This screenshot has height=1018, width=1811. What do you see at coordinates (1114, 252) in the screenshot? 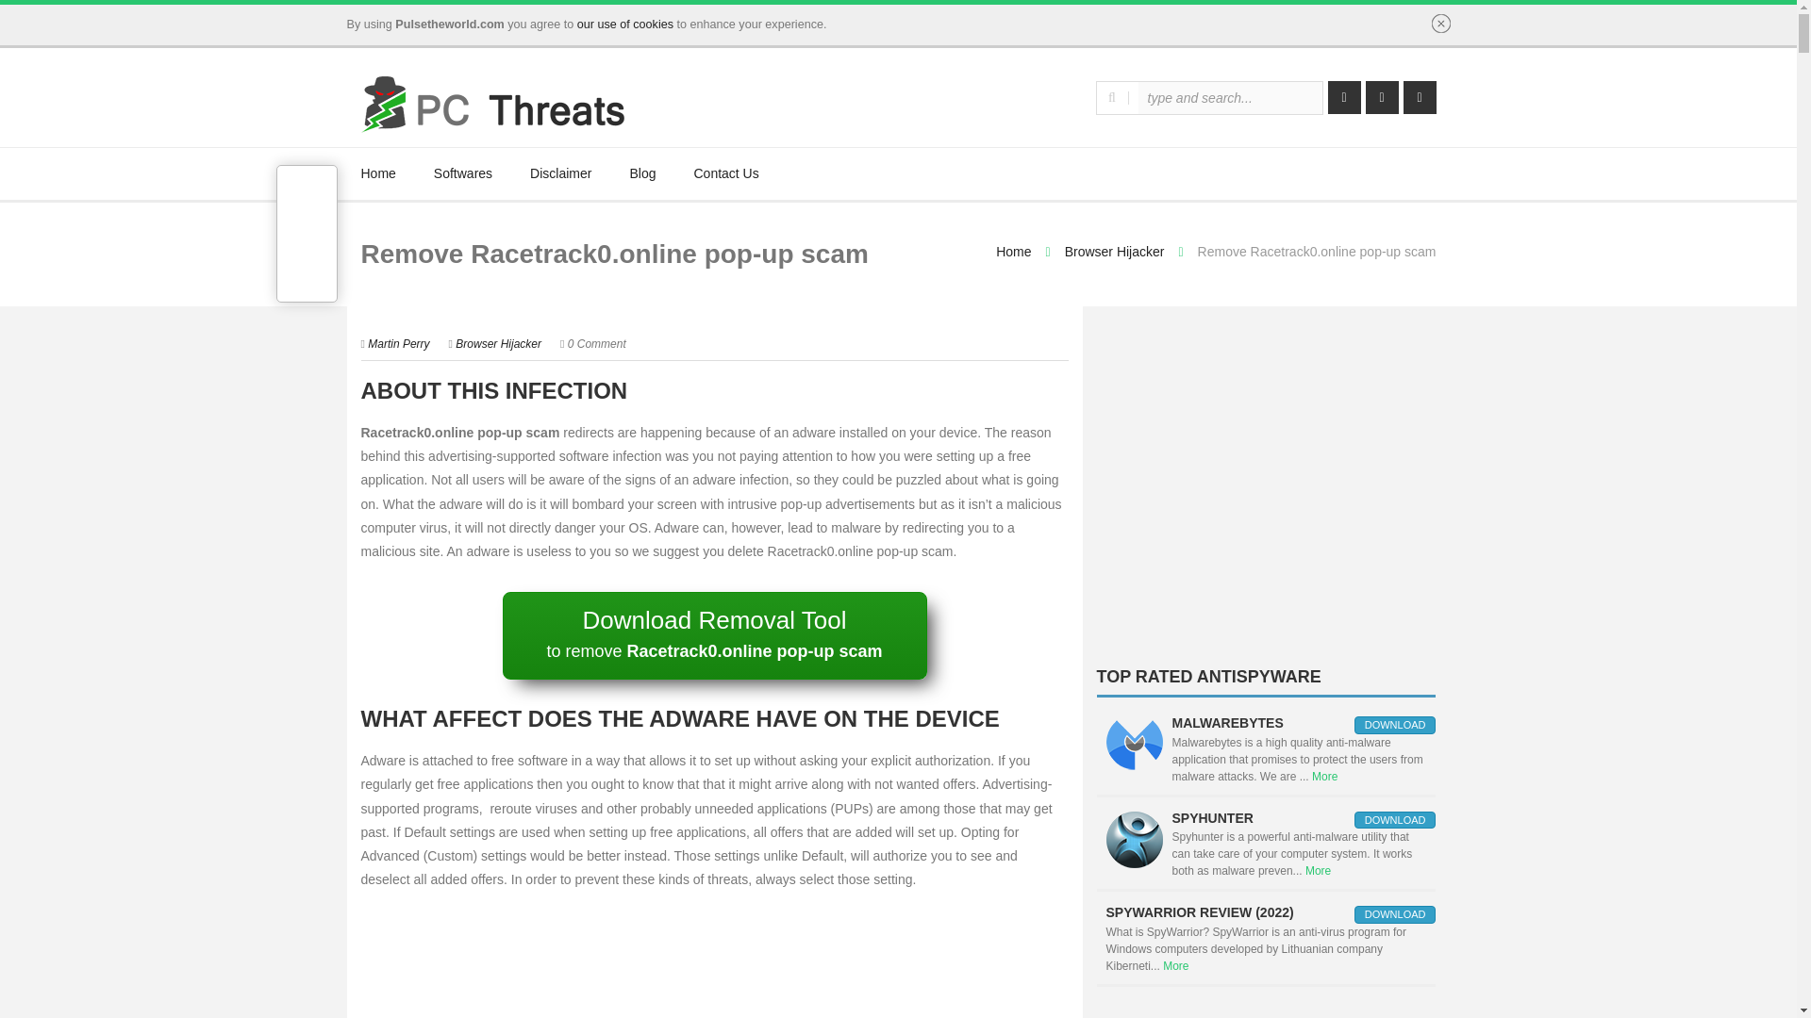
I see `Browser Hijacker` at bounding box center [1114, 252].